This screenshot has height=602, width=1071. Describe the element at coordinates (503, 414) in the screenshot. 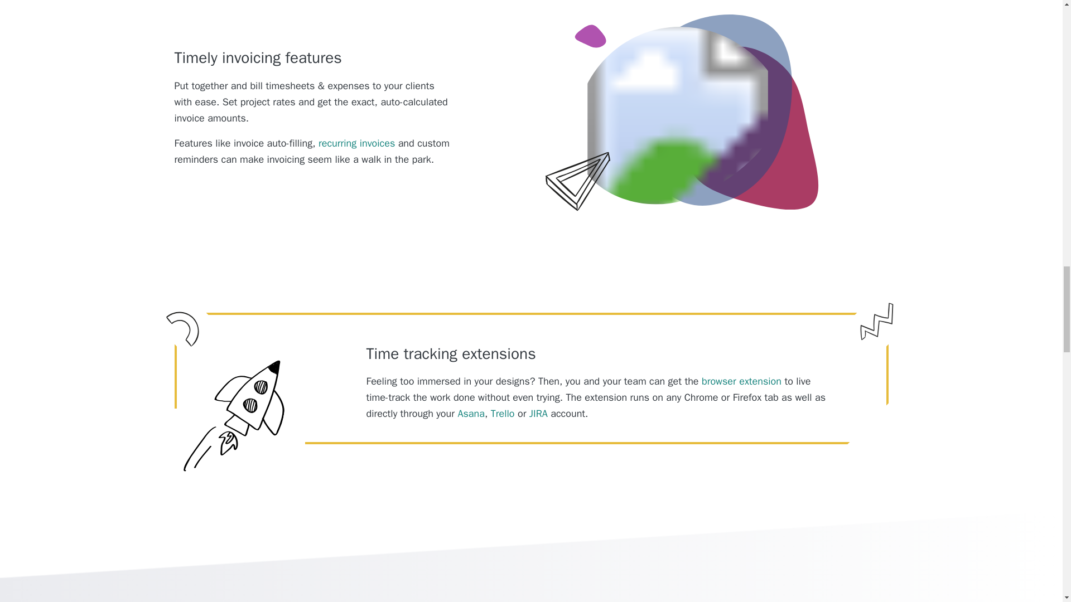

I see `Trello` at that location.